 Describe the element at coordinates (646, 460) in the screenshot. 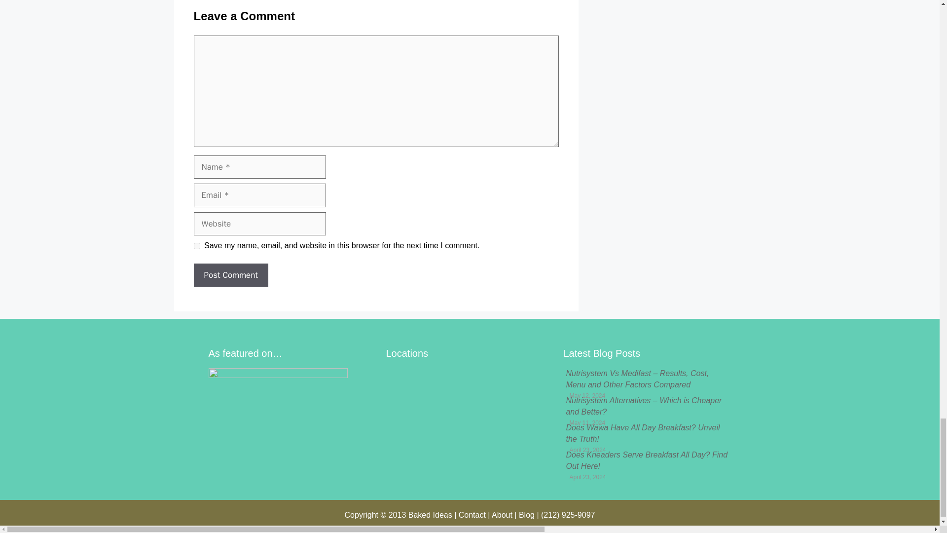

I see `Does Kneaders Serve Breakfast All Day? Find Out Here!` at that location.